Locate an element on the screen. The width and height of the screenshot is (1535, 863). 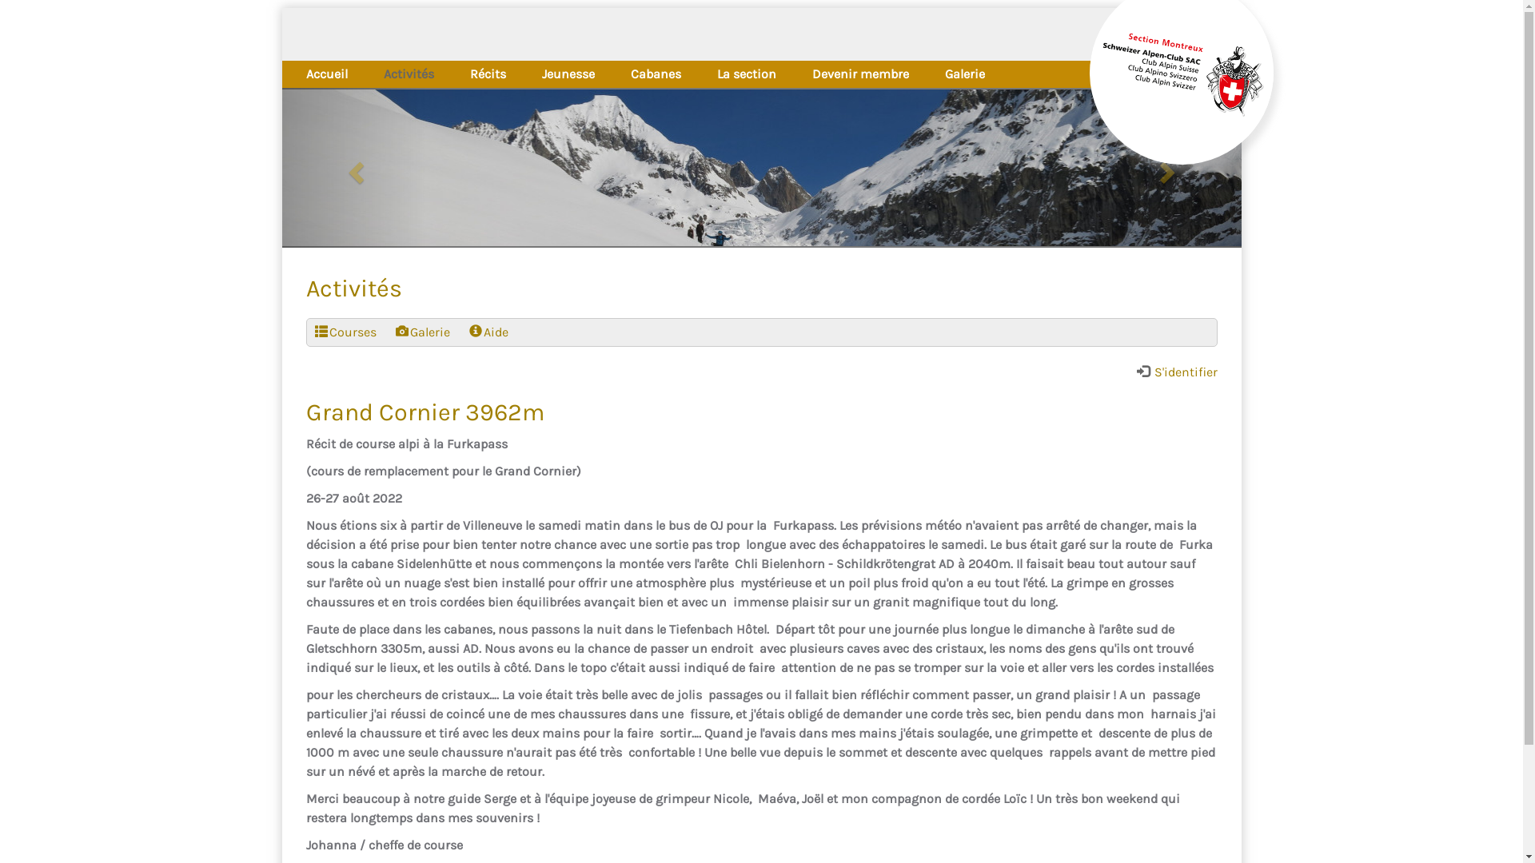
Aide is located at coordinates (488, 332).